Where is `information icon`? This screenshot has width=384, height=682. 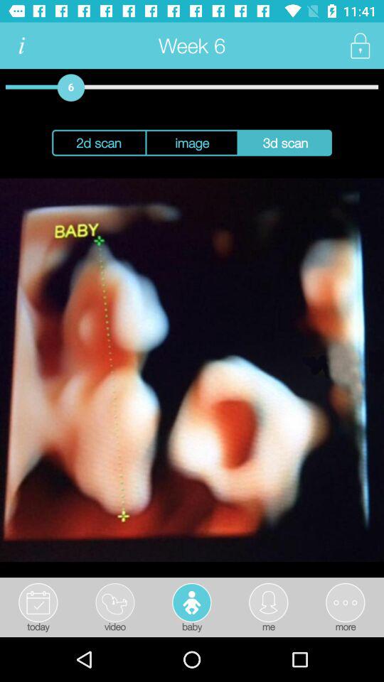 information icon is located at coordinates (21, 45).